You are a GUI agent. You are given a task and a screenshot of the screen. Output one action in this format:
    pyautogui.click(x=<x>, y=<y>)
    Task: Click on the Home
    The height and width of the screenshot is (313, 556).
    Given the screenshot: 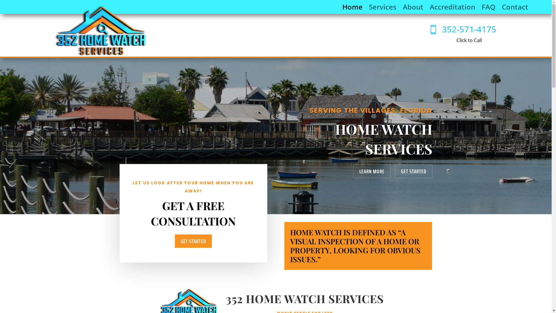 What is the action you would take?
    pyautogui.click(x=352, y=8)
    